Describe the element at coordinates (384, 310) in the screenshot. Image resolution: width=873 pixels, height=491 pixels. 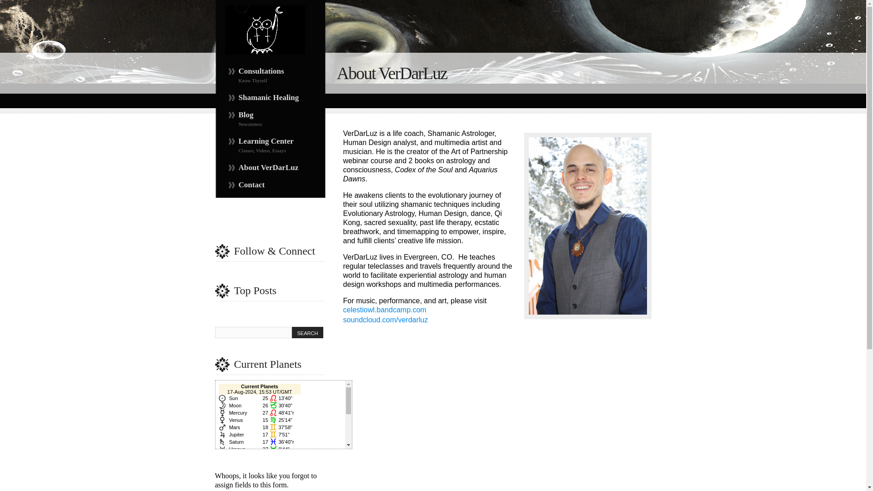
I see `Contact` at that location.